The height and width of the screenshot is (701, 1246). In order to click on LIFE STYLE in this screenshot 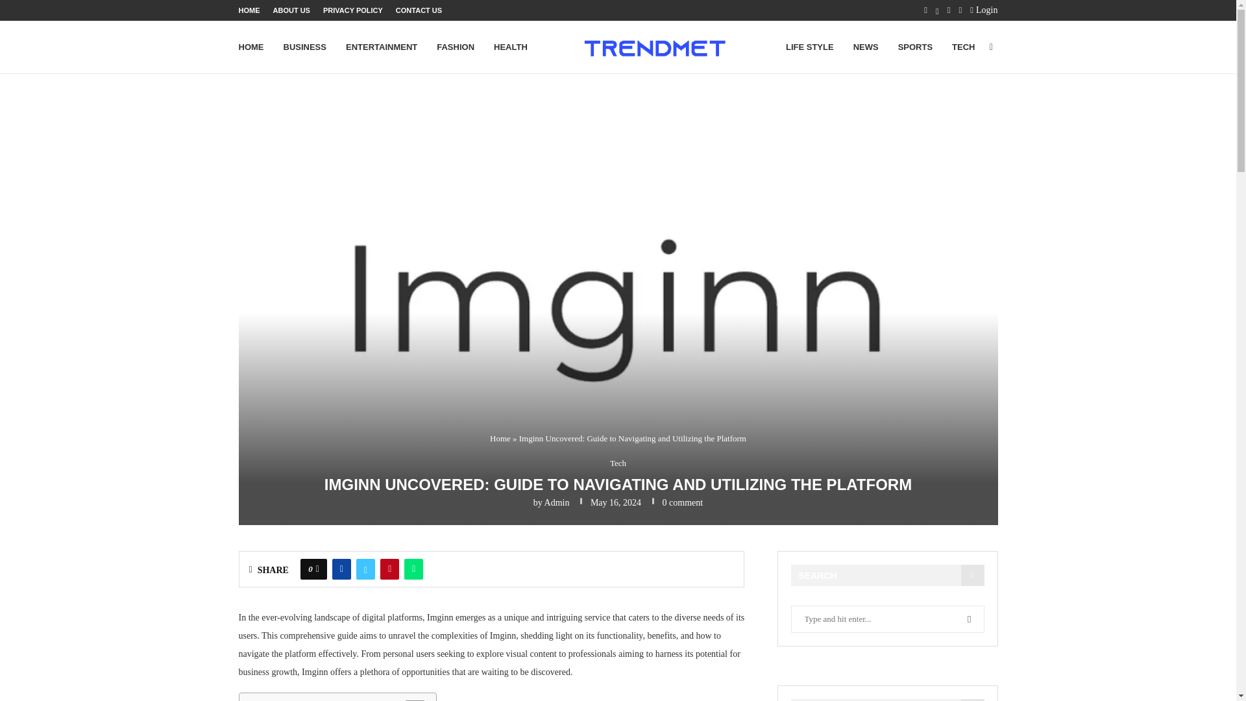, I will do `click(810, 47)`.